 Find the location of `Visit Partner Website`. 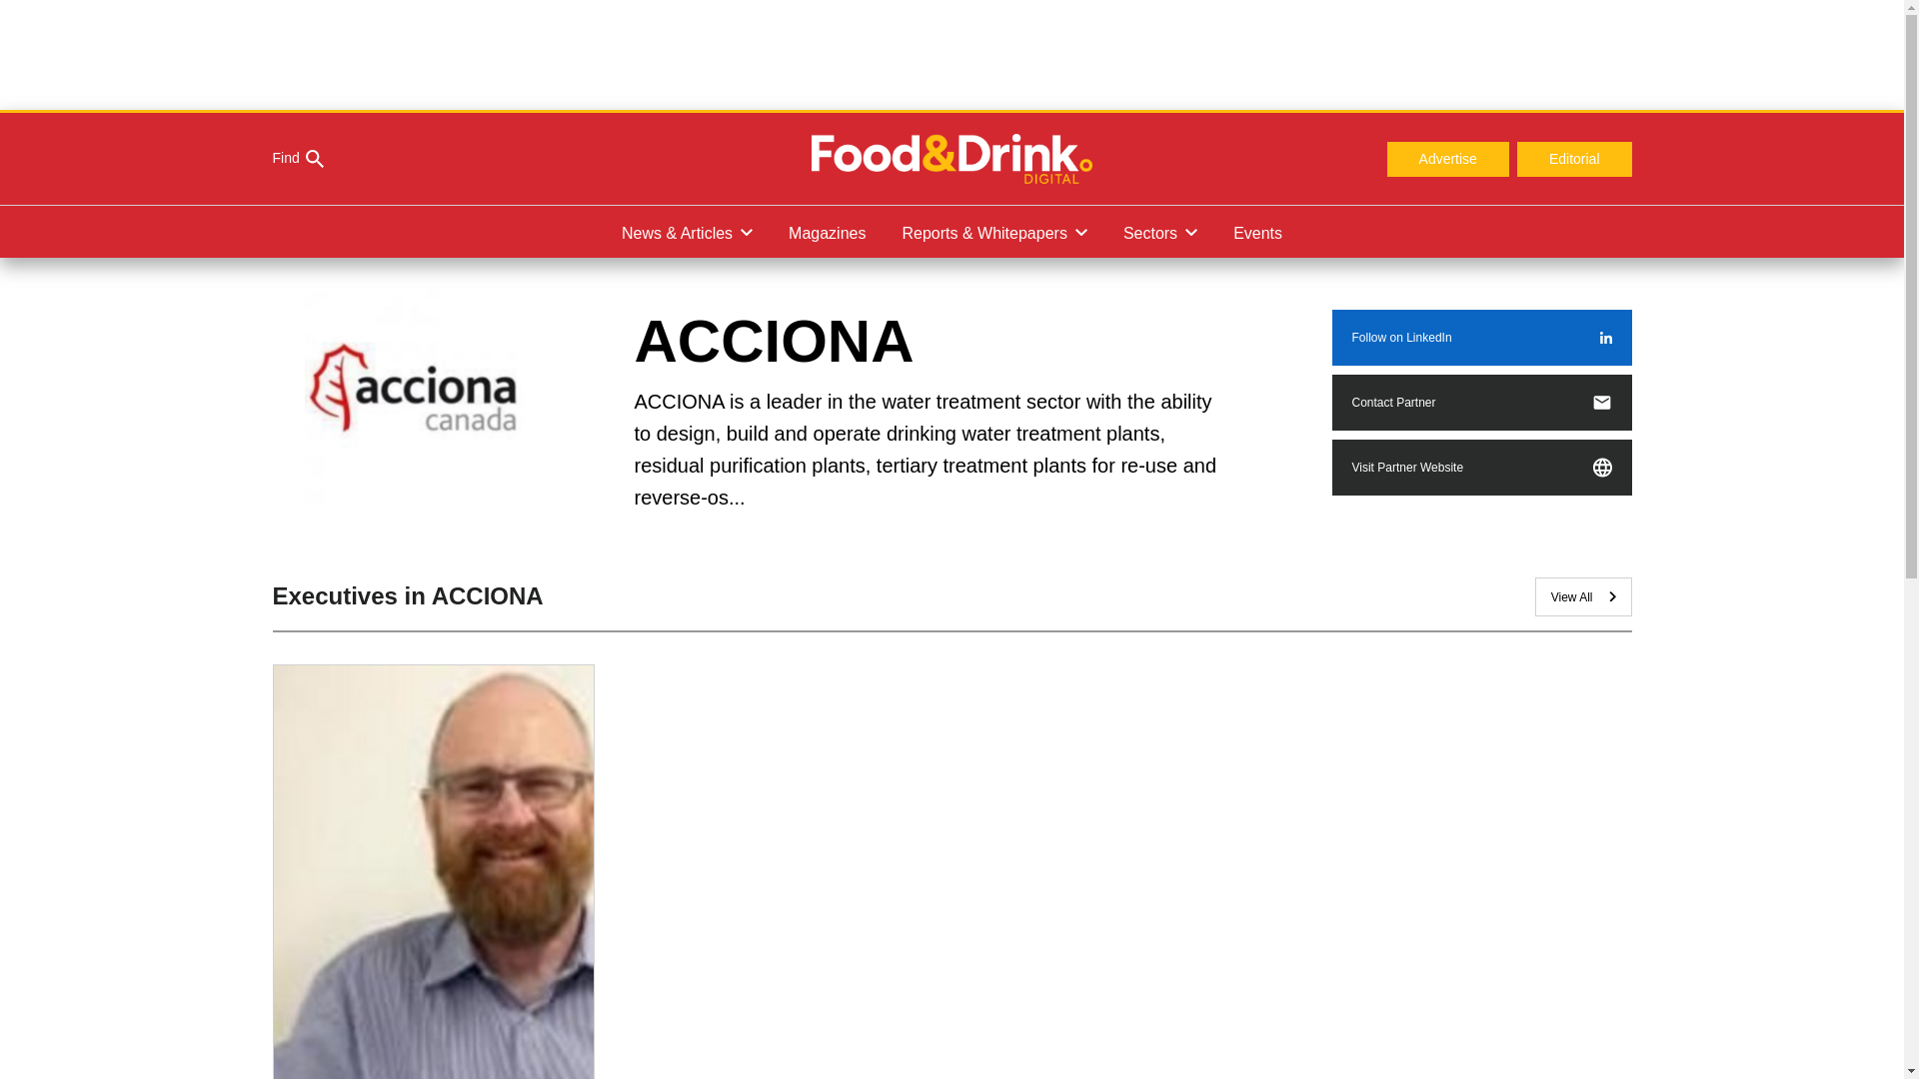

Visit Partner Website is located at coordinates (1481, 467).